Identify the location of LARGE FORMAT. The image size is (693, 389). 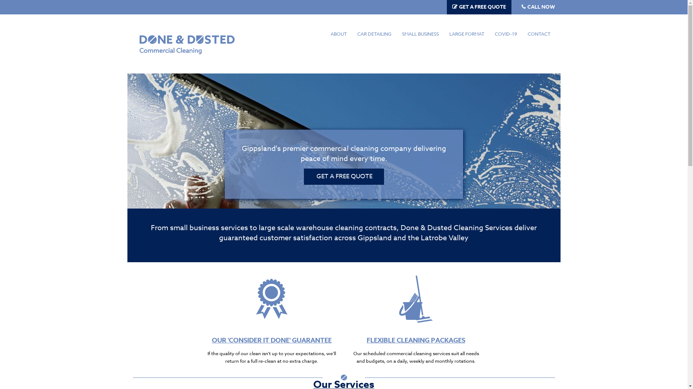
(467, 34).